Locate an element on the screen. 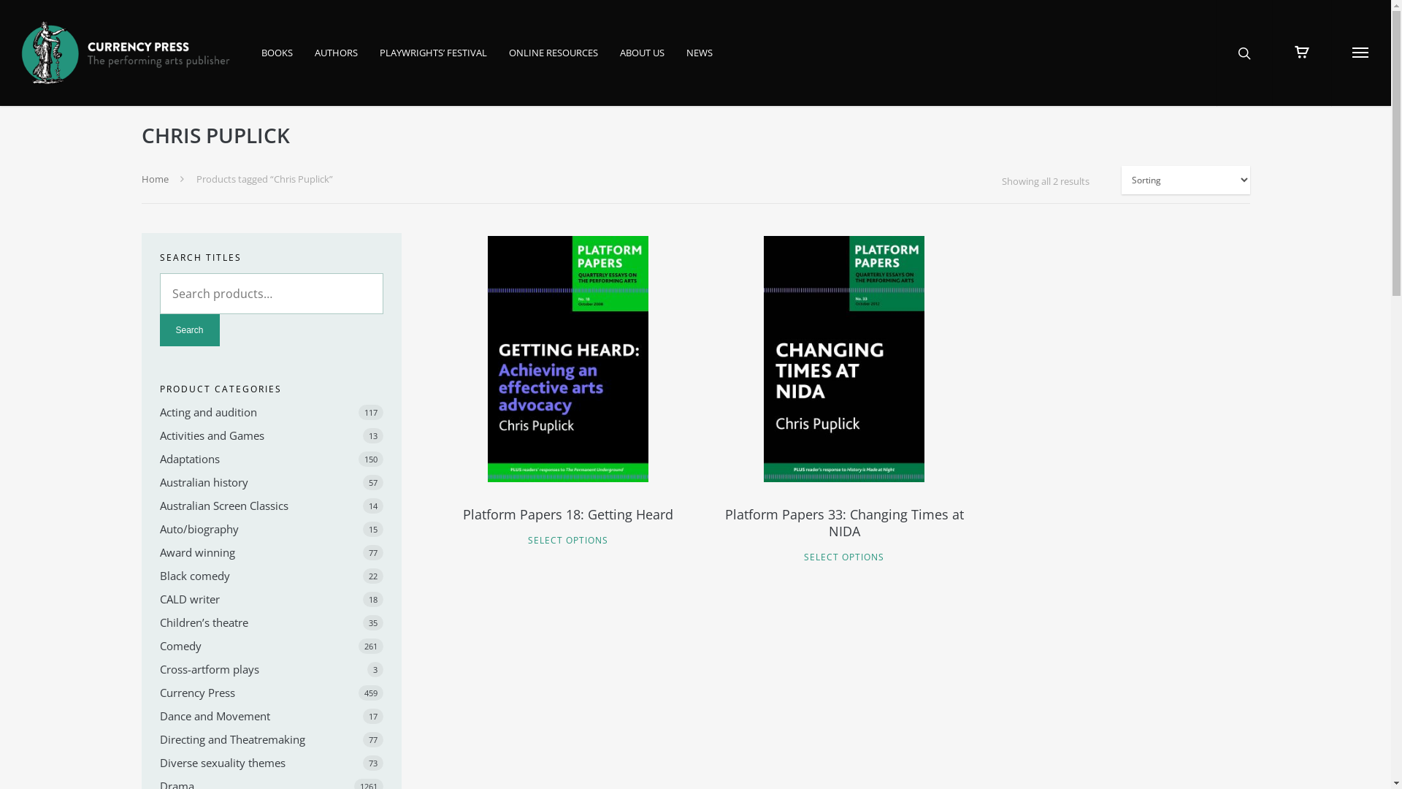  Adaptations is located at coordinates (272, 459).